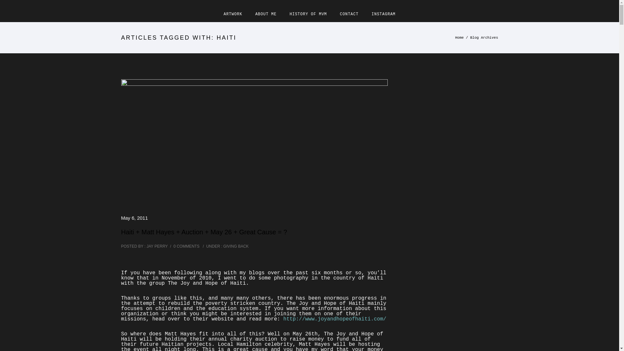 The height and width of the screenshot is (351, 624). Describe the element at coordinates (235, 246) in the screenshot. I see `GIVING BACK` at that location.